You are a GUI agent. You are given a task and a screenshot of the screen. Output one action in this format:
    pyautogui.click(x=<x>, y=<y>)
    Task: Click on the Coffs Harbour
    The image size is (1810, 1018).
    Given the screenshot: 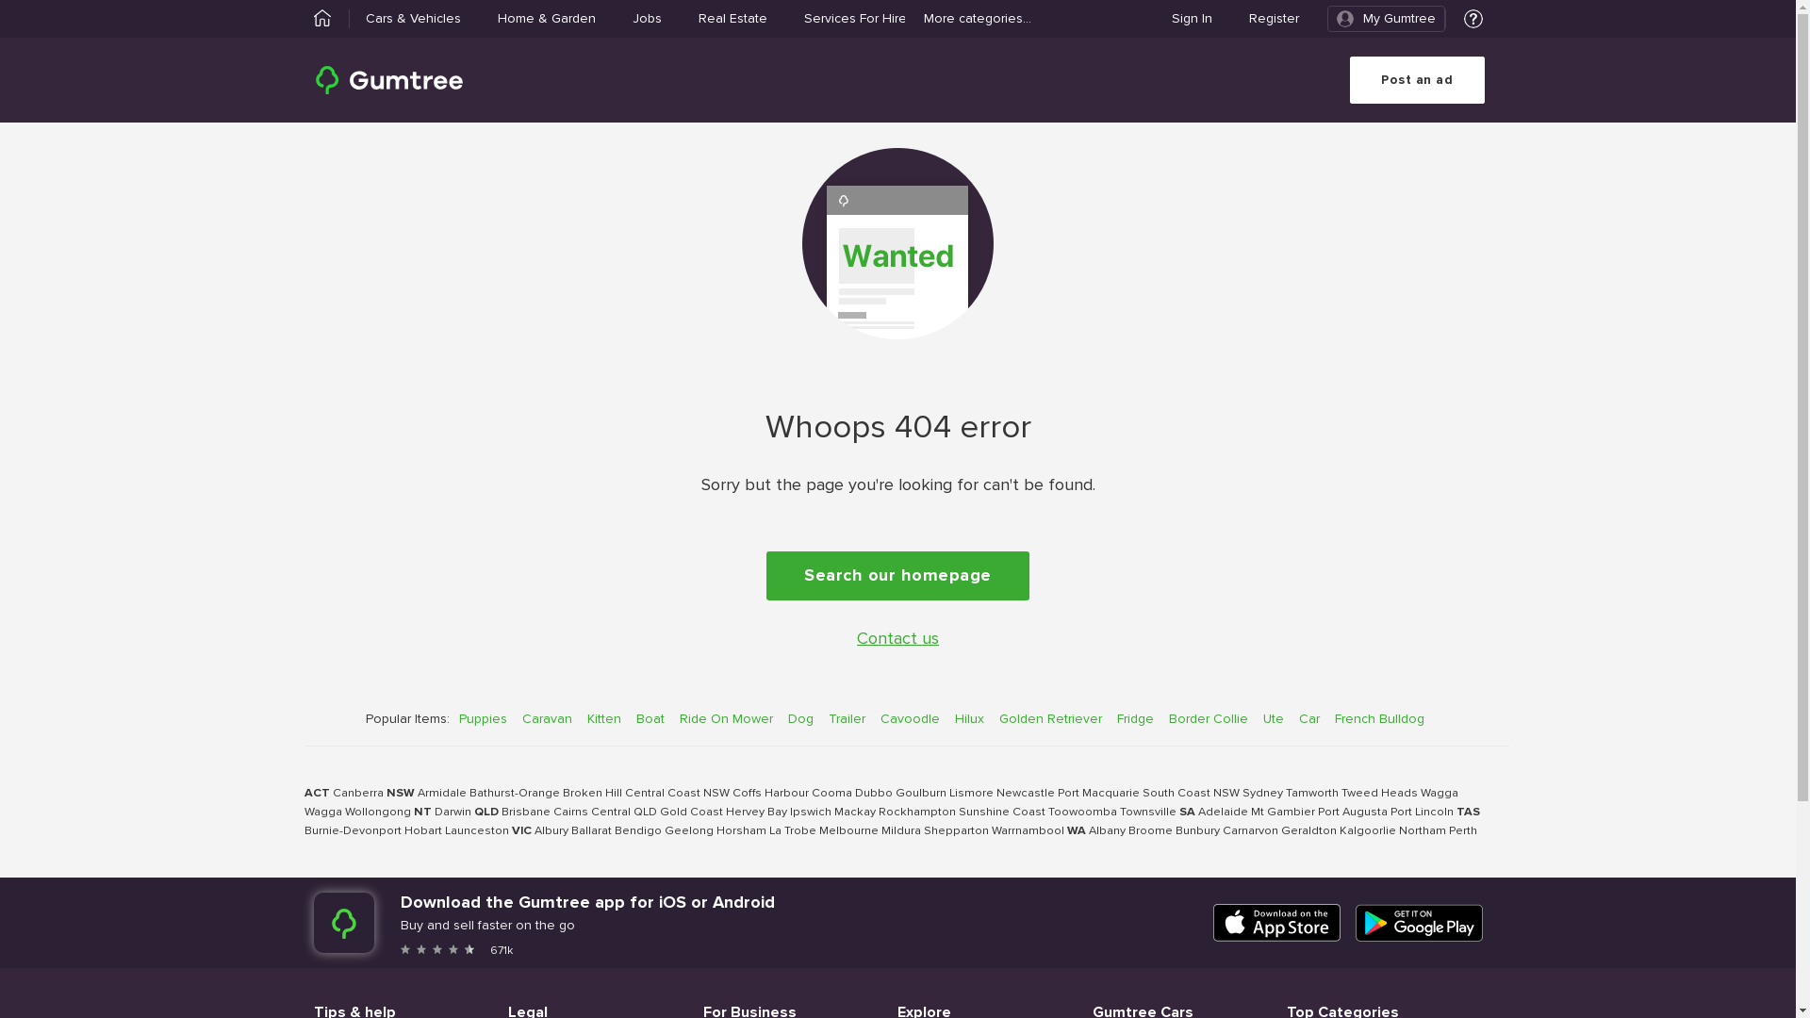 What is the action you would take?
    pyautogui.click(x=769, y=794)
    